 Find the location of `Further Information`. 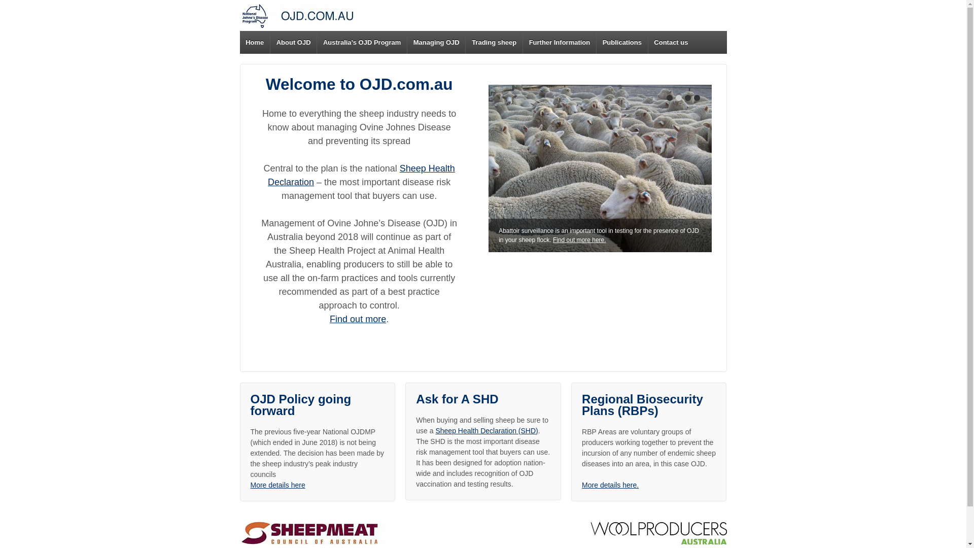

Further Information is located at coordinates (559, 43).